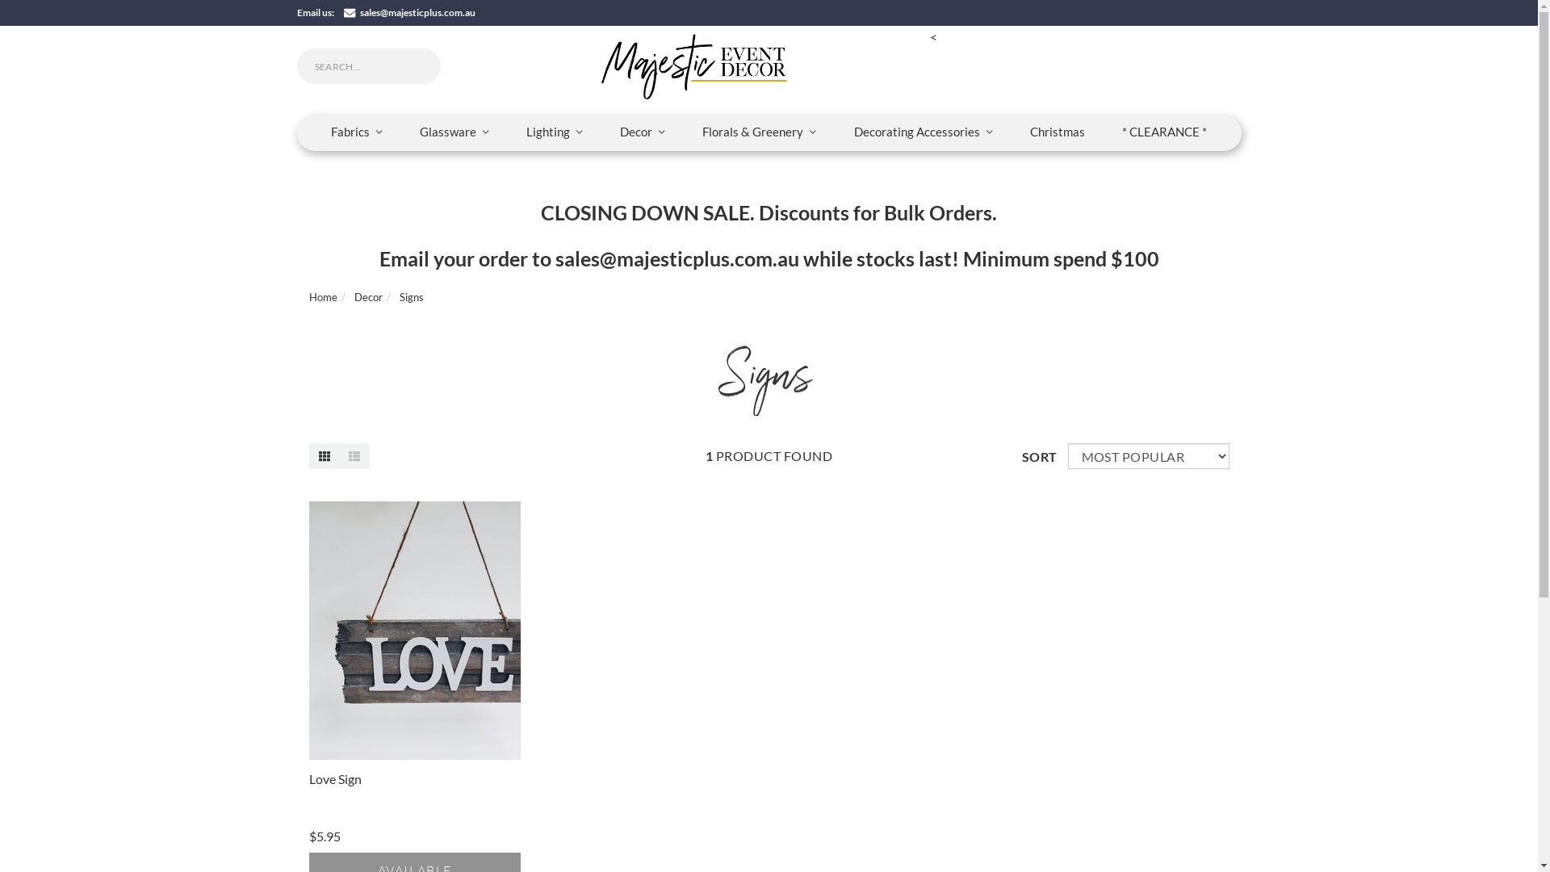  What do you see at coordinates (357, 132) in the screenshot?
I see `Fabrics` at bounding box center [357, 132].